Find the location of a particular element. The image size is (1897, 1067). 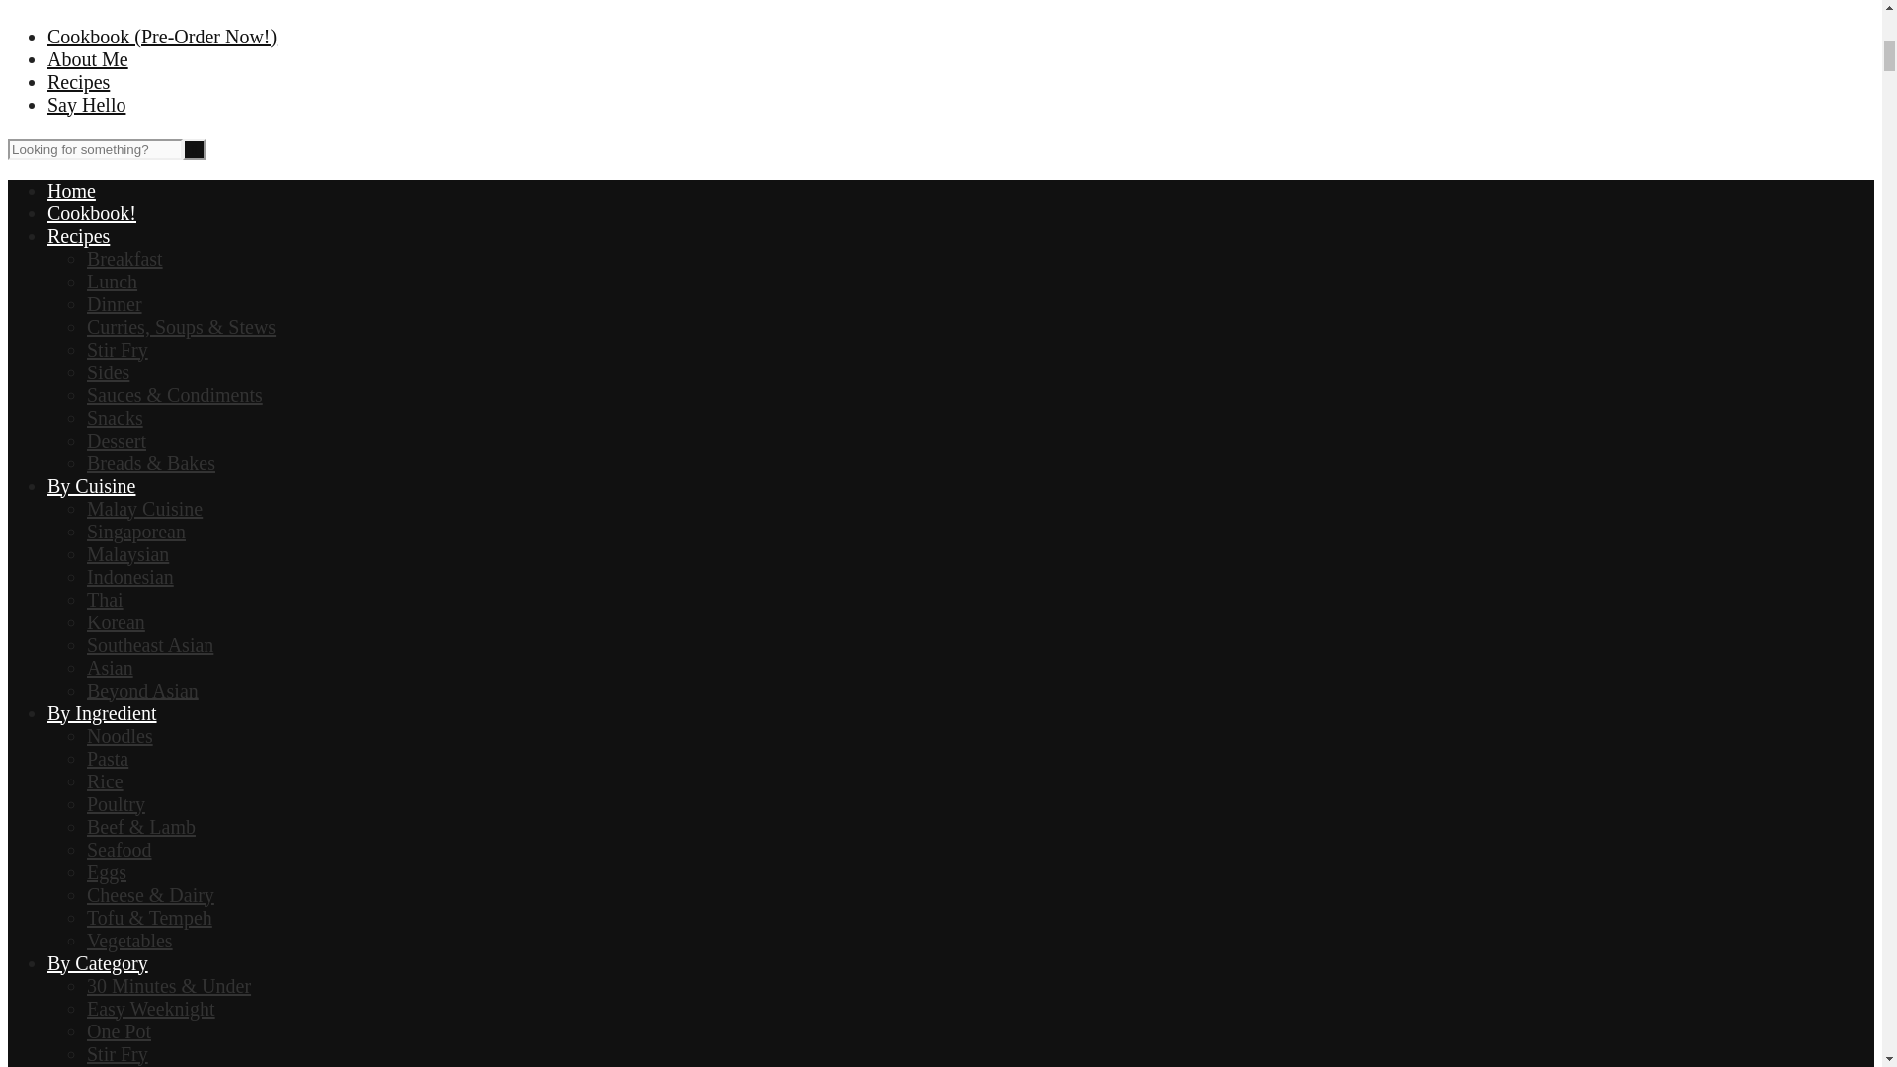

Dinner is located at coordinates (115, 304).